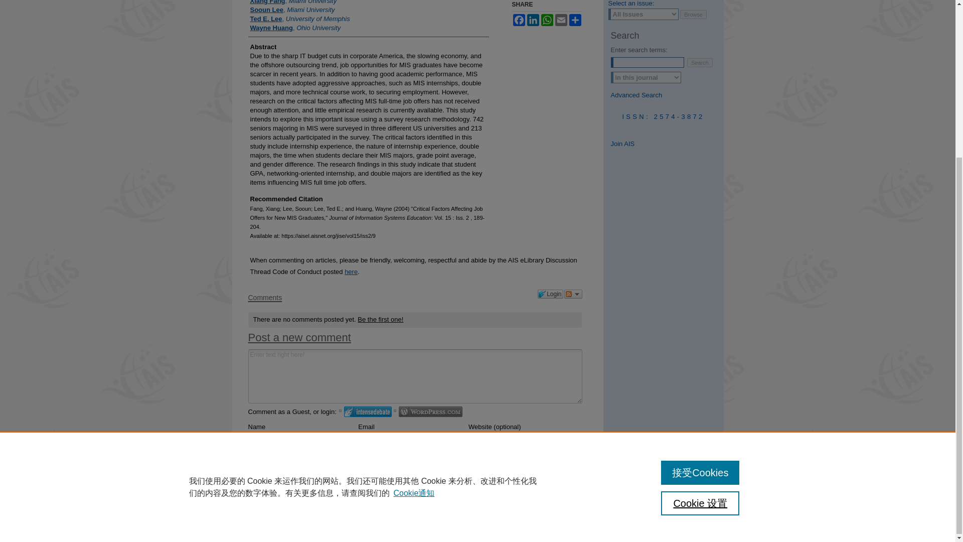  I want to click on Browse, so click(693, 14).